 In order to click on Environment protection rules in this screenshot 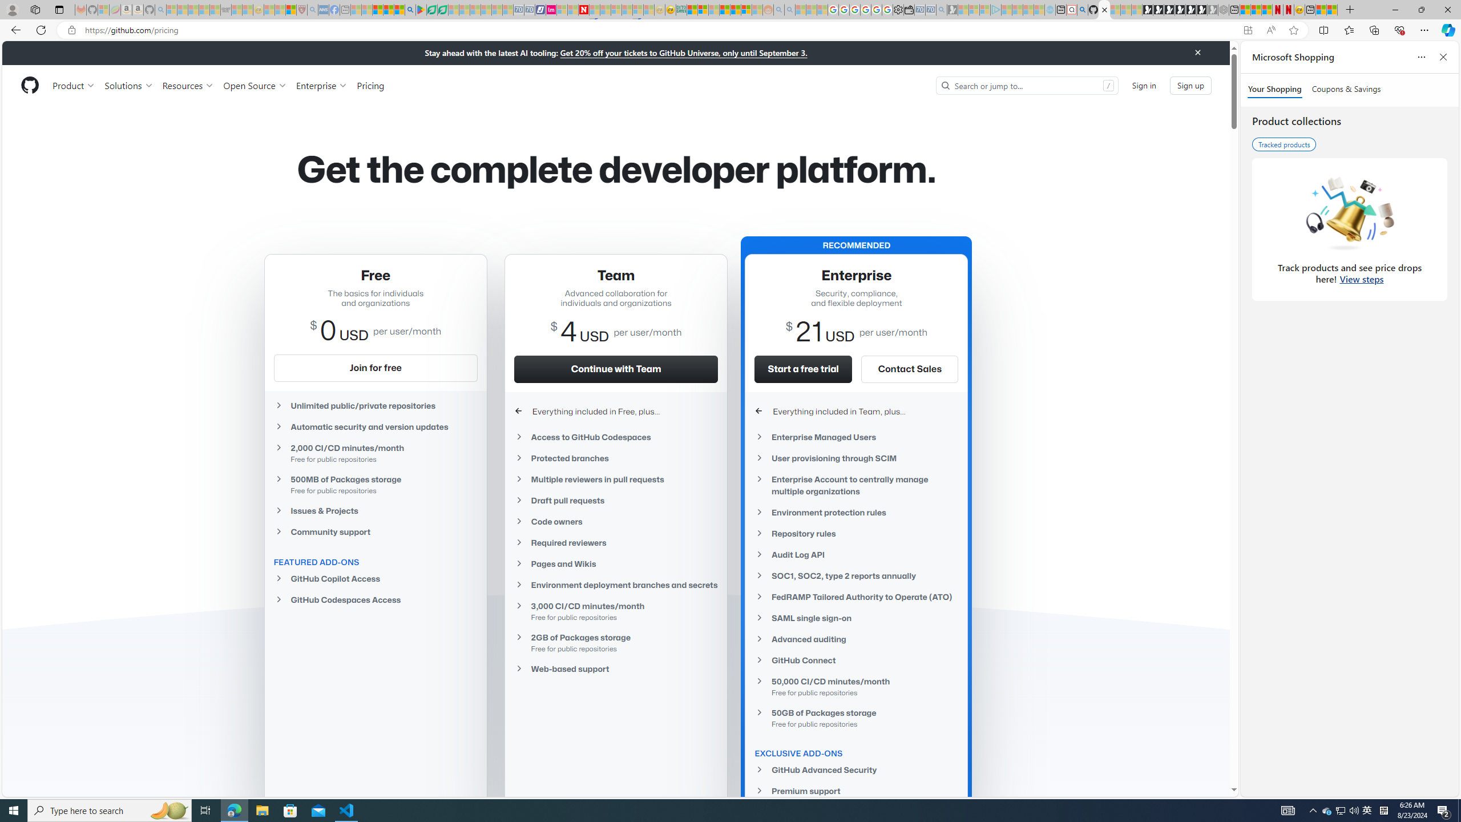, I will do `click(856, 513)`.